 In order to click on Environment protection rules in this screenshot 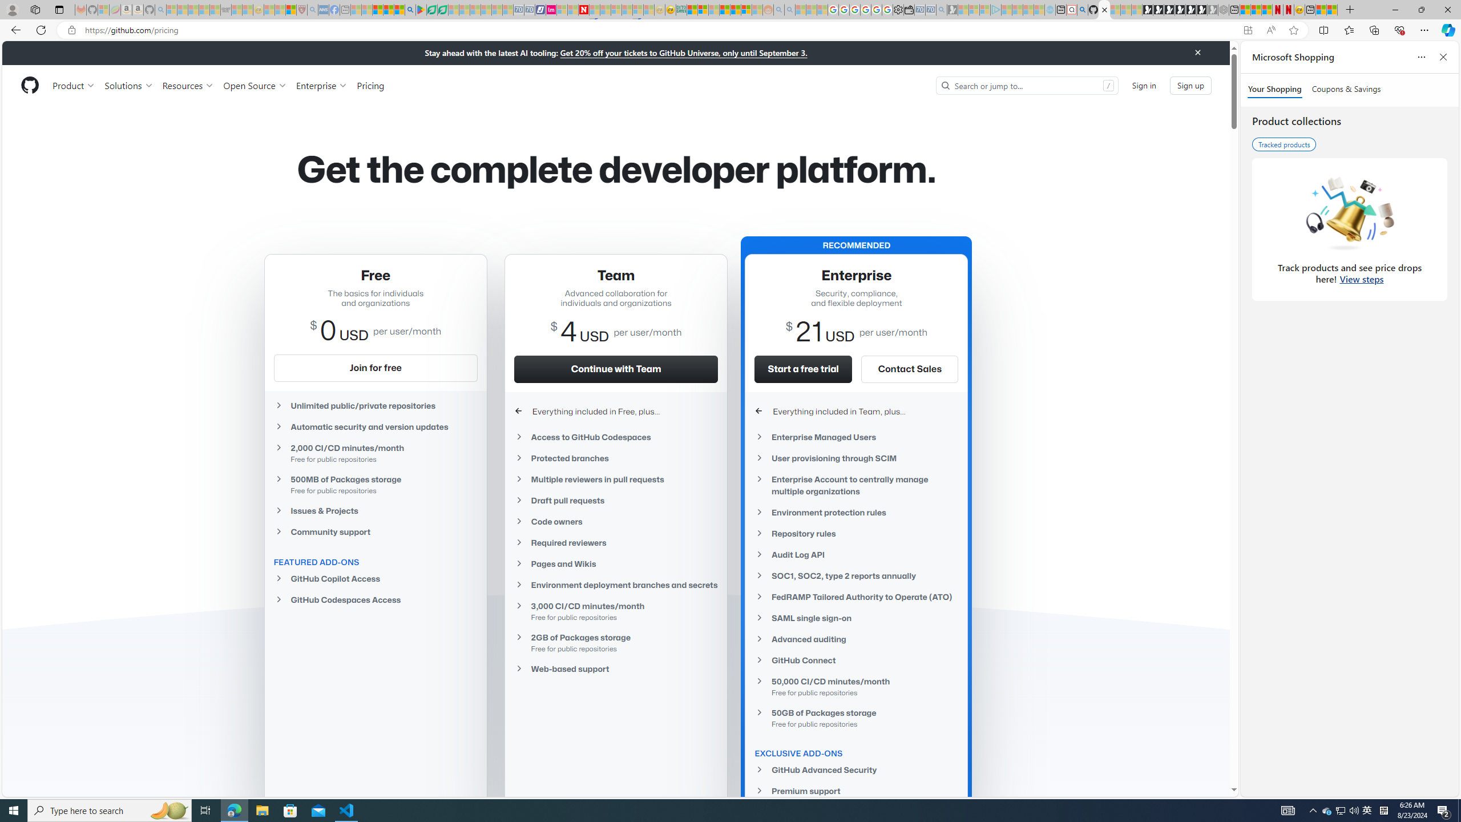, I will do `click(856, 513)`.